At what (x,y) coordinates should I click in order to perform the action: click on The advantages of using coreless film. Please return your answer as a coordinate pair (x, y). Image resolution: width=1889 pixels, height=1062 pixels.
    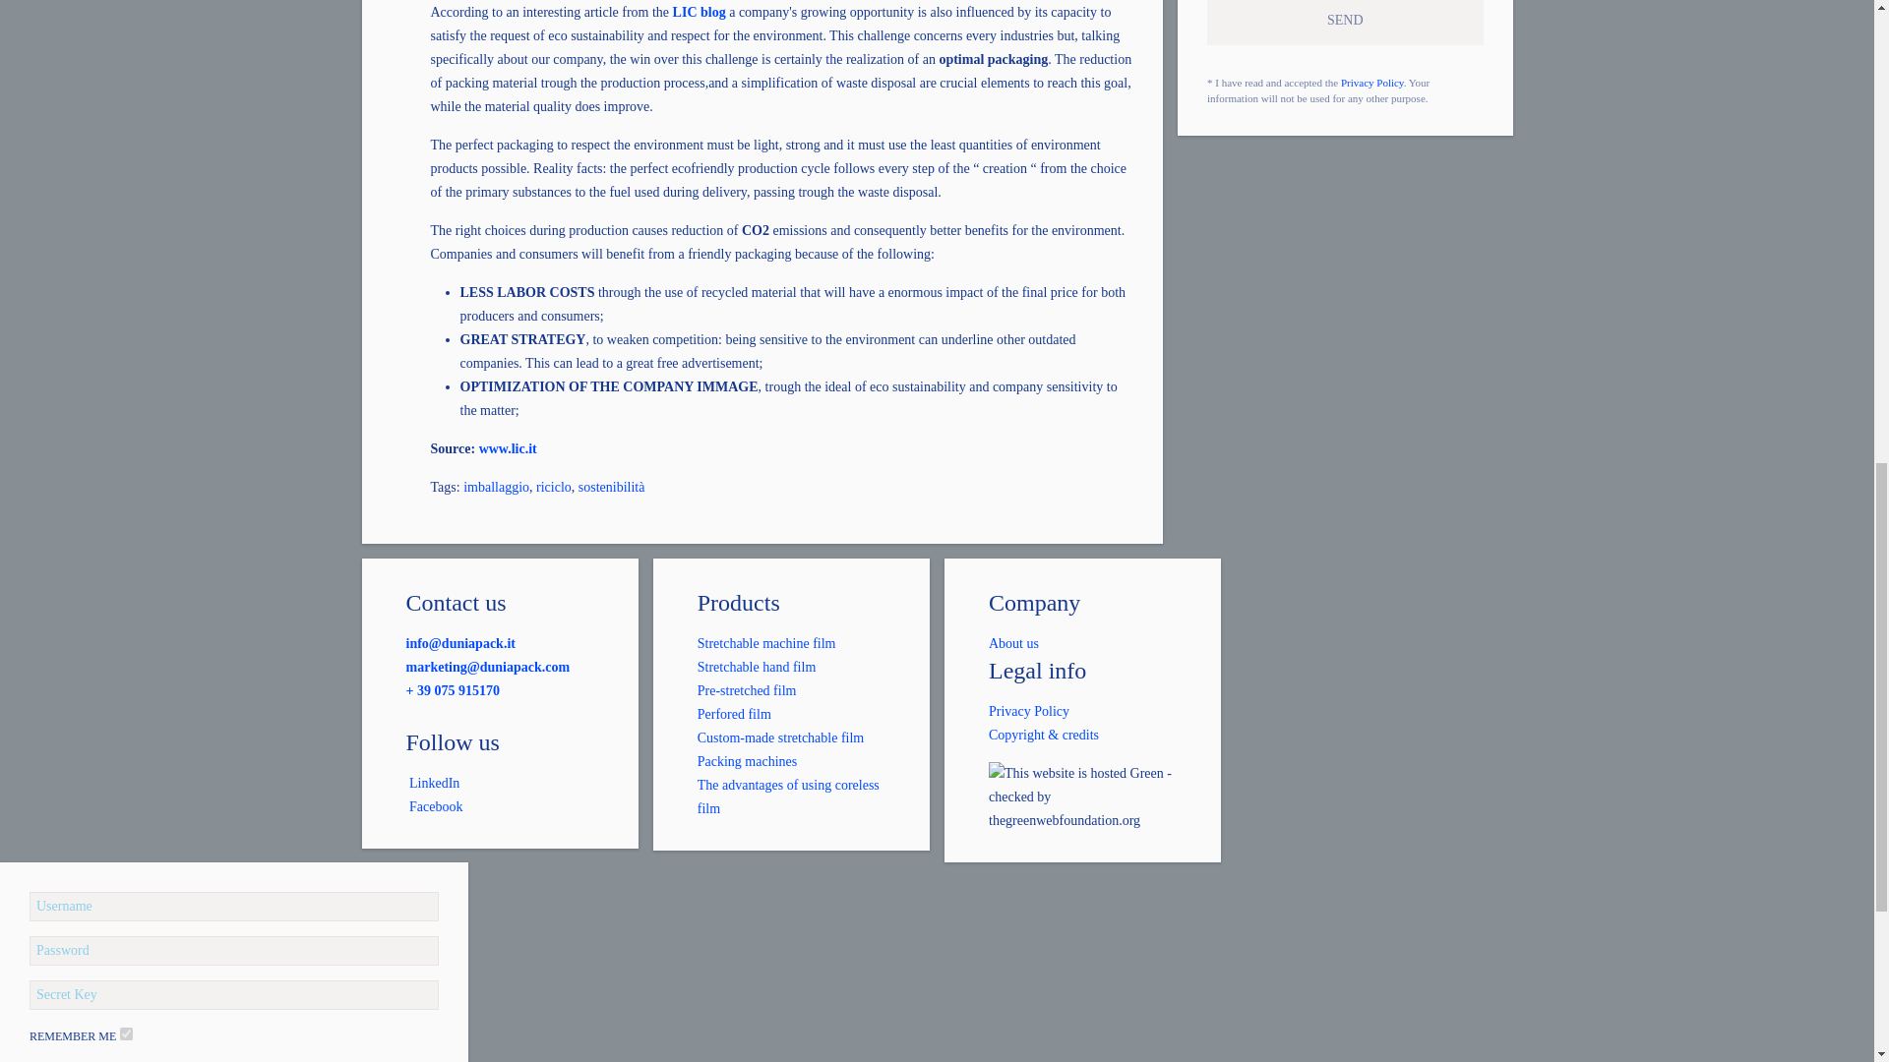
    Looking at the image, I should click on (788, 796).